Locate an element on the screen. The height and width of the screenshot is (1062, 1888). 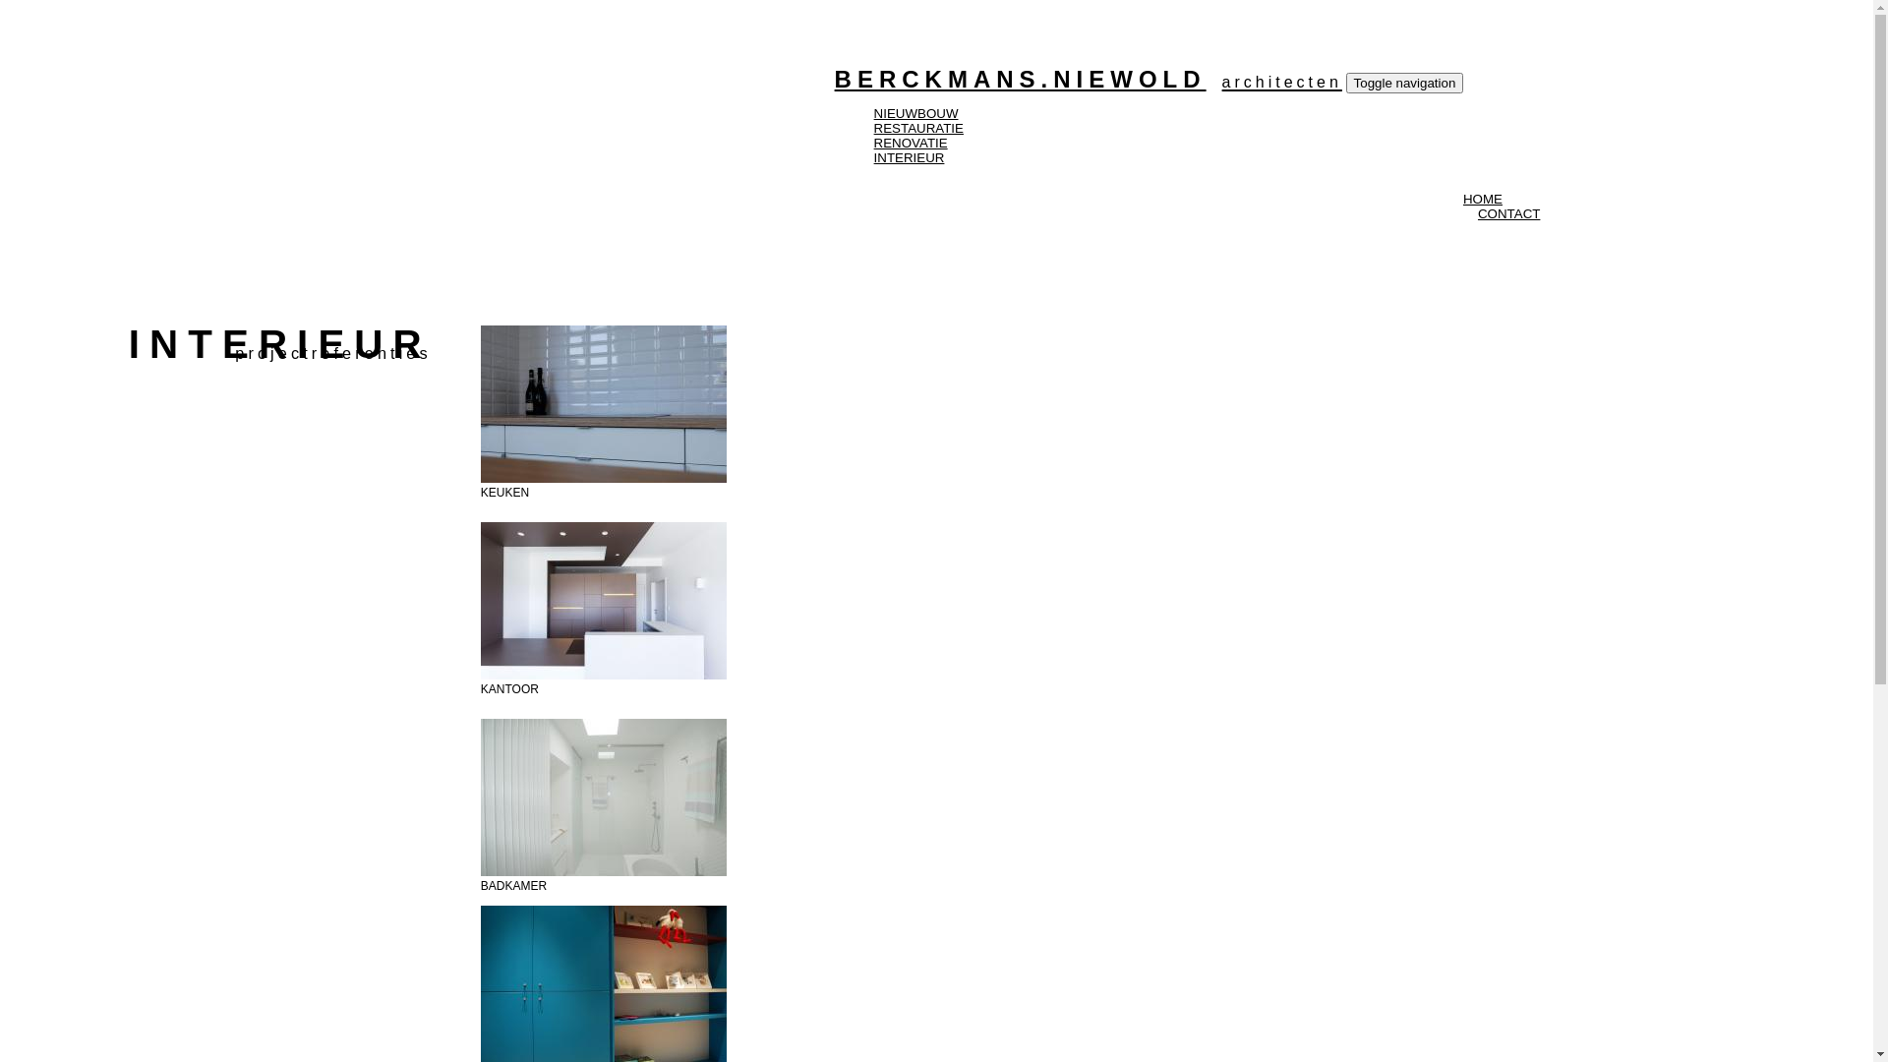
HOME is located at coordinates (1483, 199).